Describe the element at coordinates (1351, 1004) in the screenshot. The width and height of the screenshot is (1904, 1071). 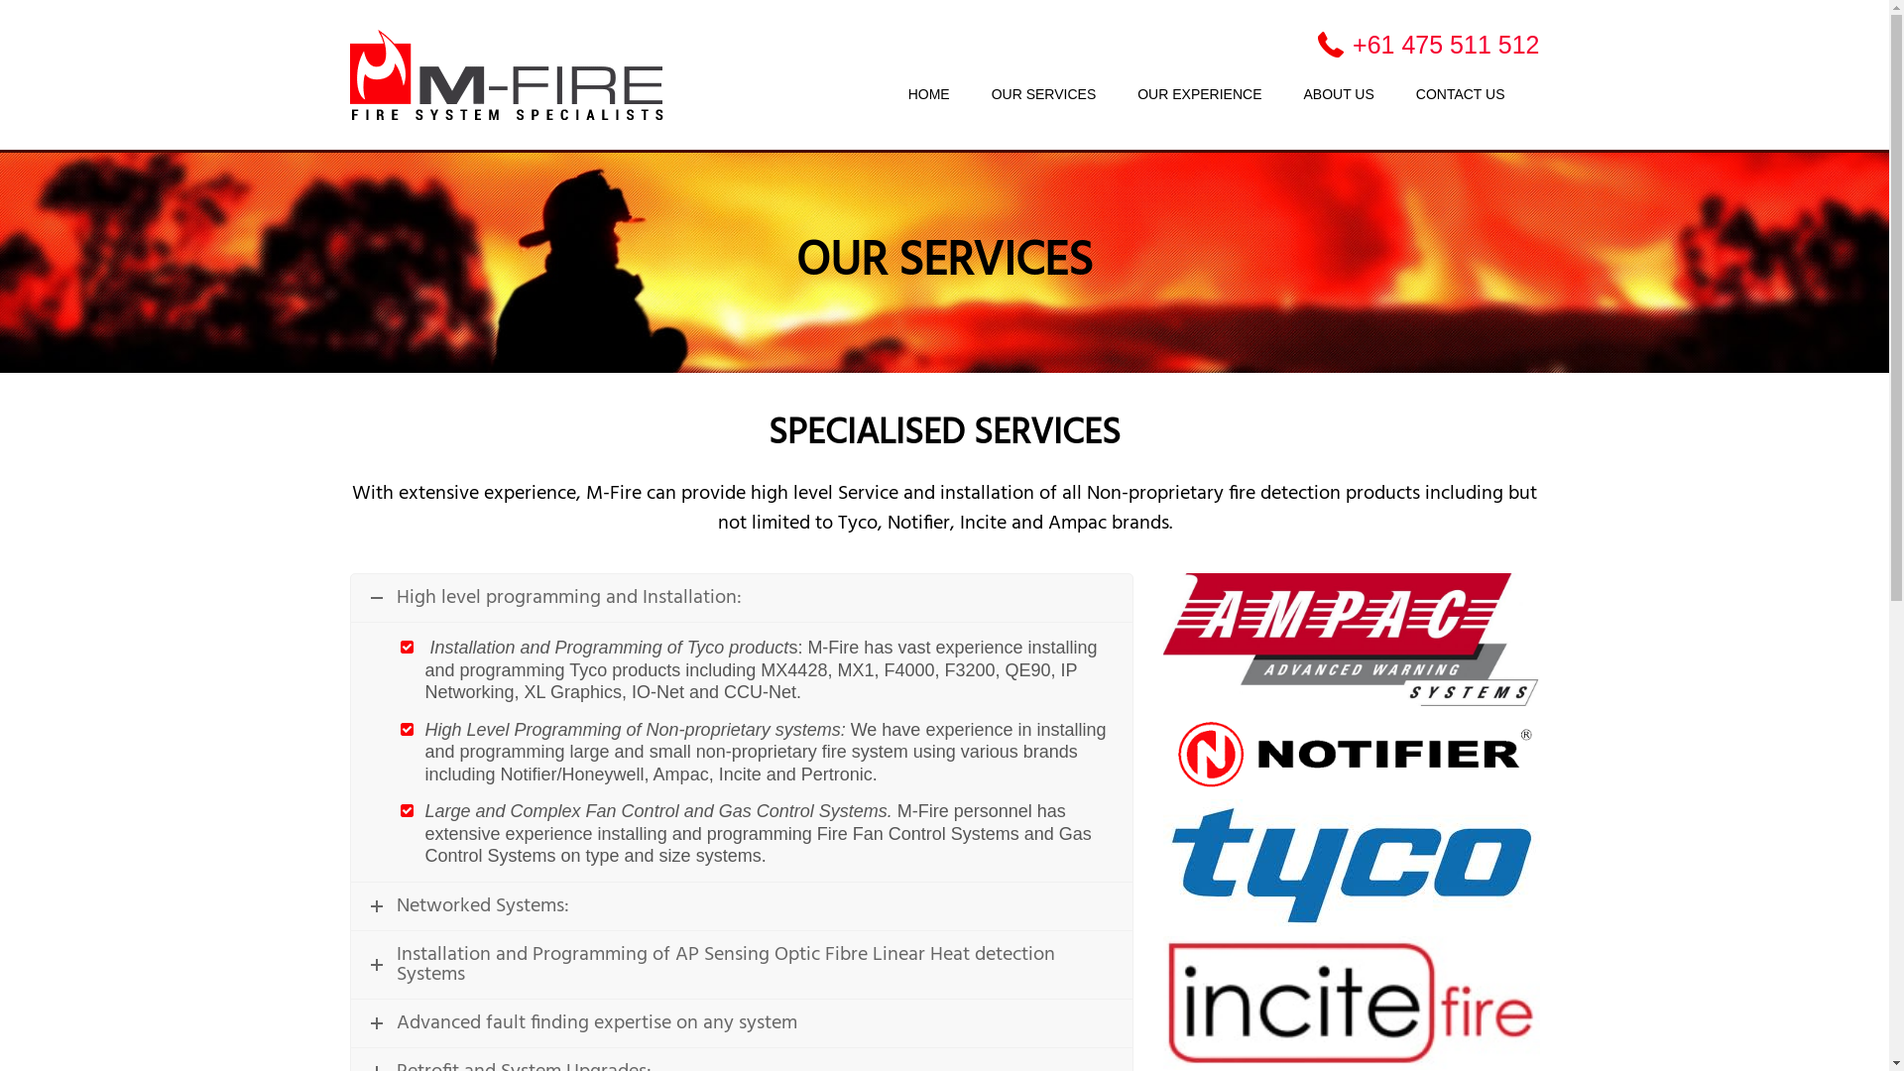
I see `incite-fire` at that location.